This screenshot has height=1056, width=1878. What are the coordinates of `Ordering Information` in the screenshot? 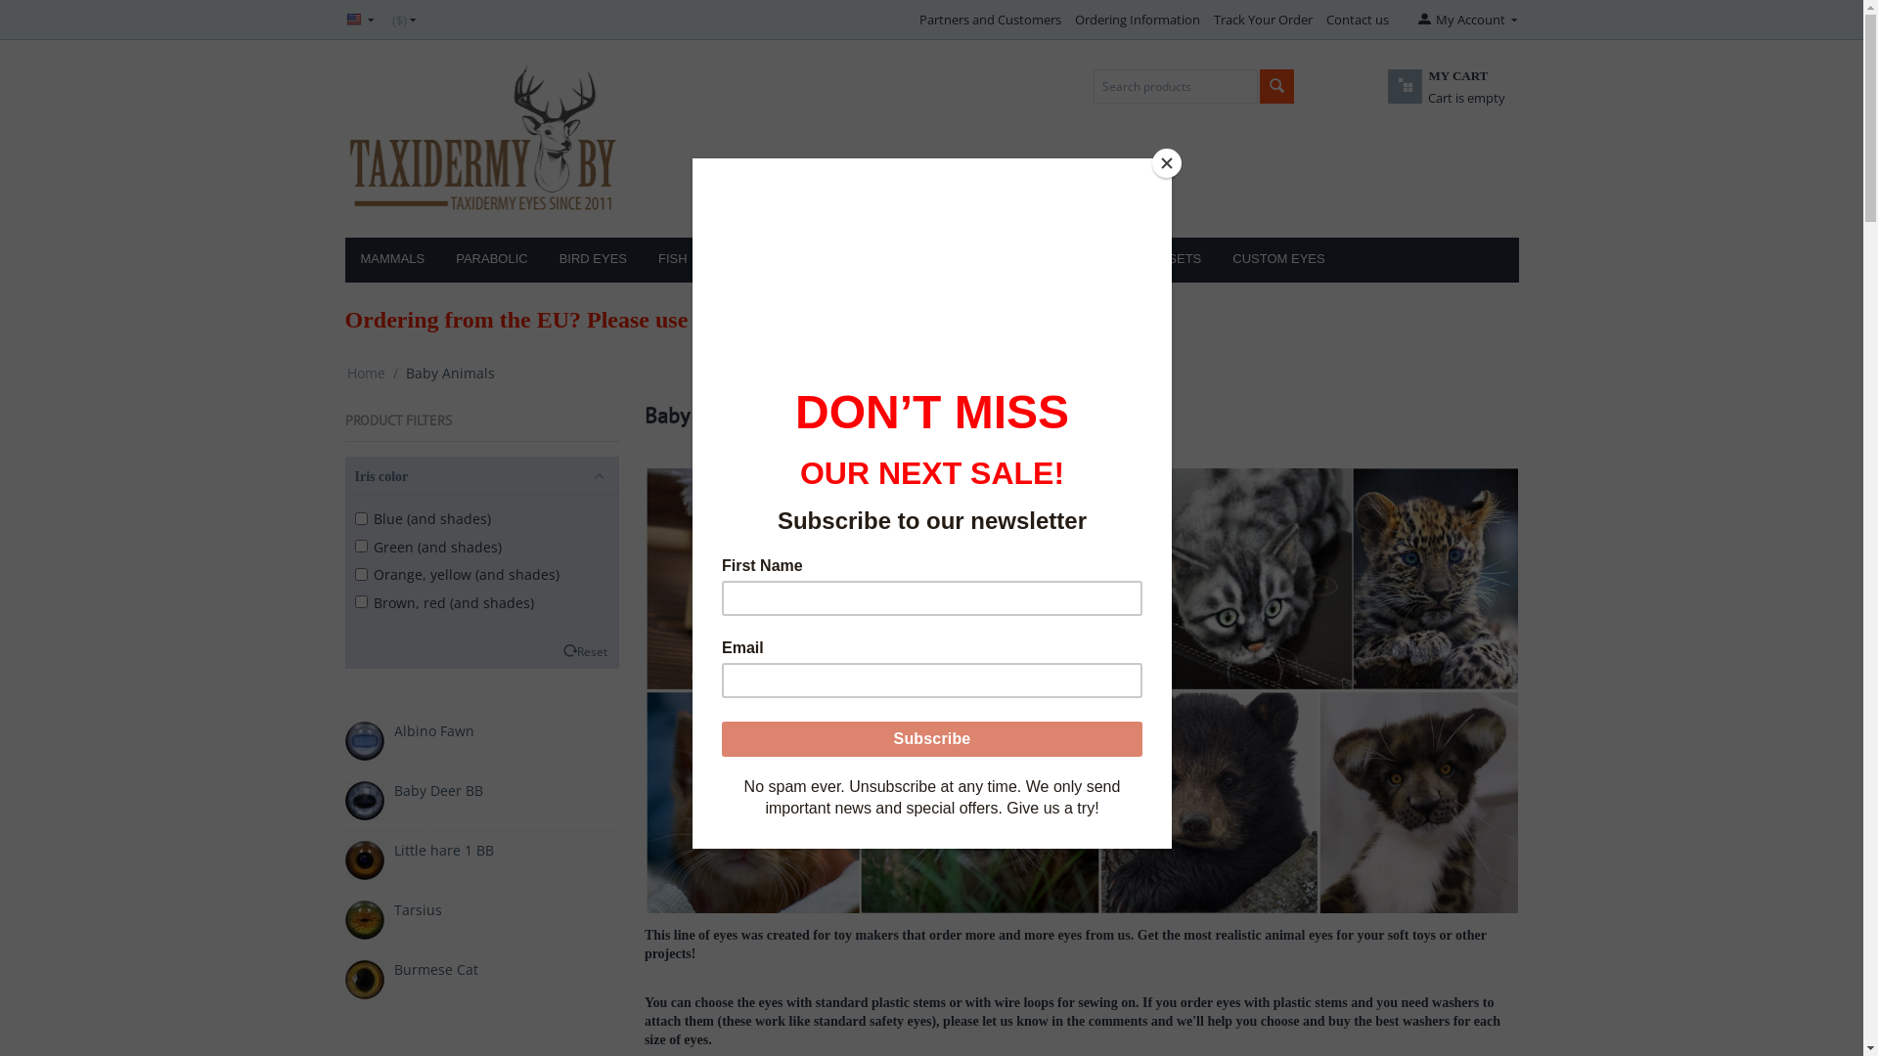 It's located at (1138, 20).